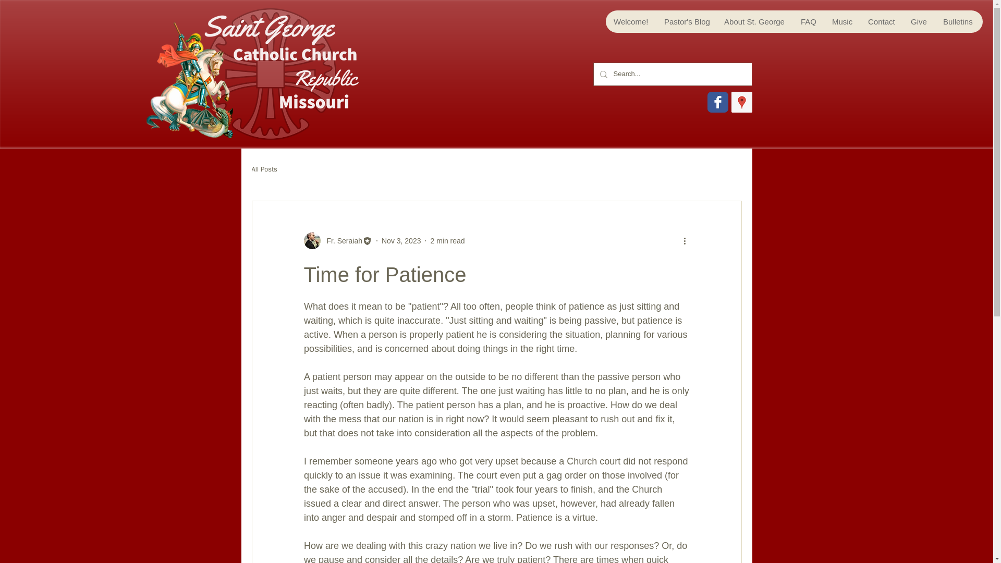 Image resolution: width=1001 pixels, height=563 pixels. What do you see at coordinates (685, 21) in the screenshot?
I see `Pastor's Blog` at bounding box center [685, 21].